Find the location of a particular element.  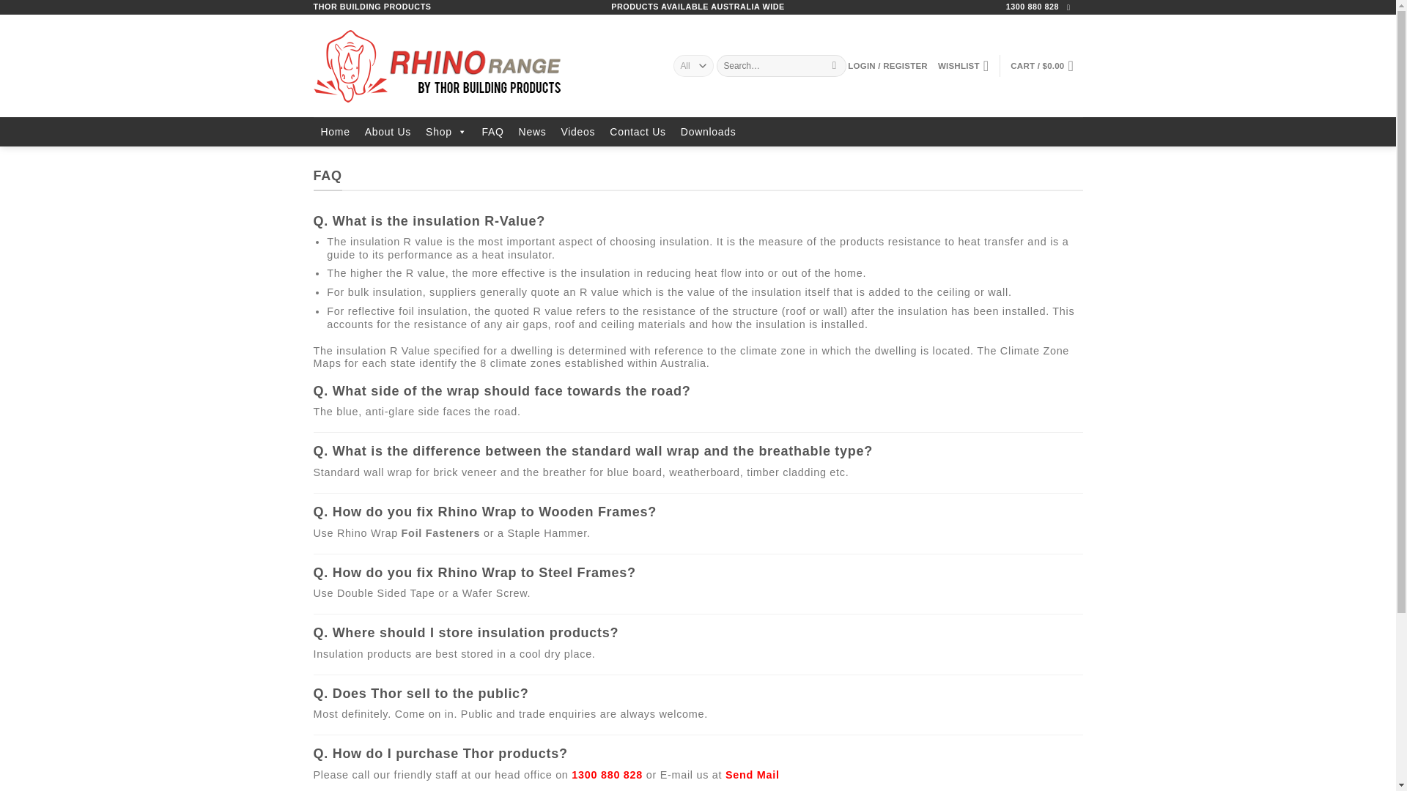

WISHLIST is located at coordinates (963, 66).